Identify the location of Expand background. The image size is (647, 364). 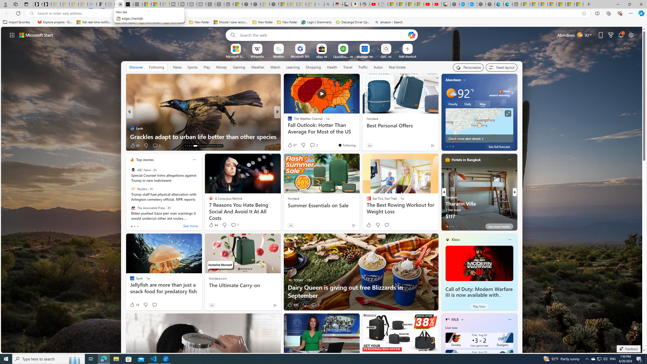
(636, 336).